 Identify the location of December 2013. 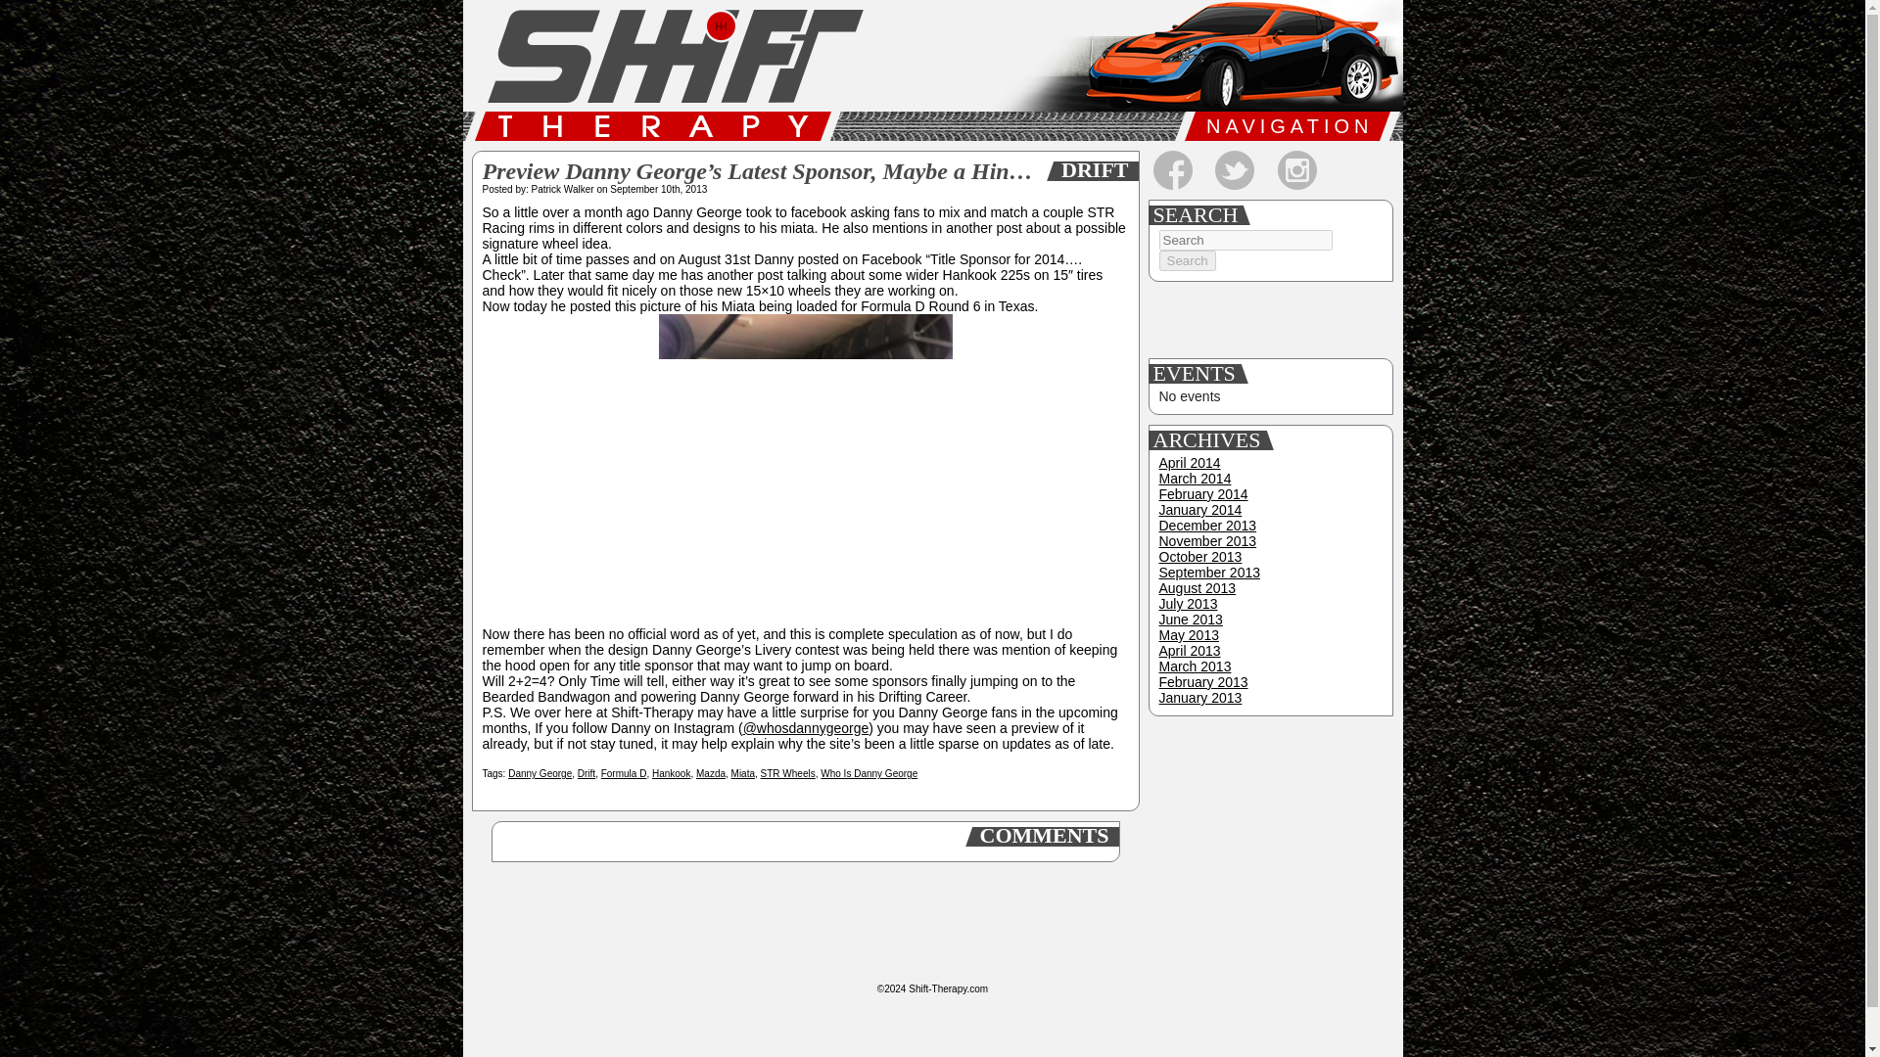
(1208, 526).